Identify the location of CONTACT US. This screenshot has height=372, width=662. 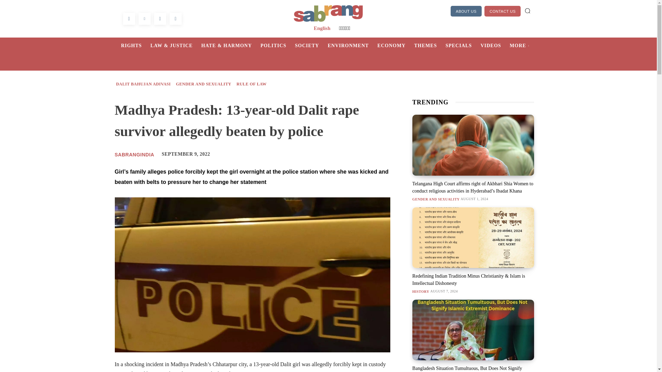
(503, 11).